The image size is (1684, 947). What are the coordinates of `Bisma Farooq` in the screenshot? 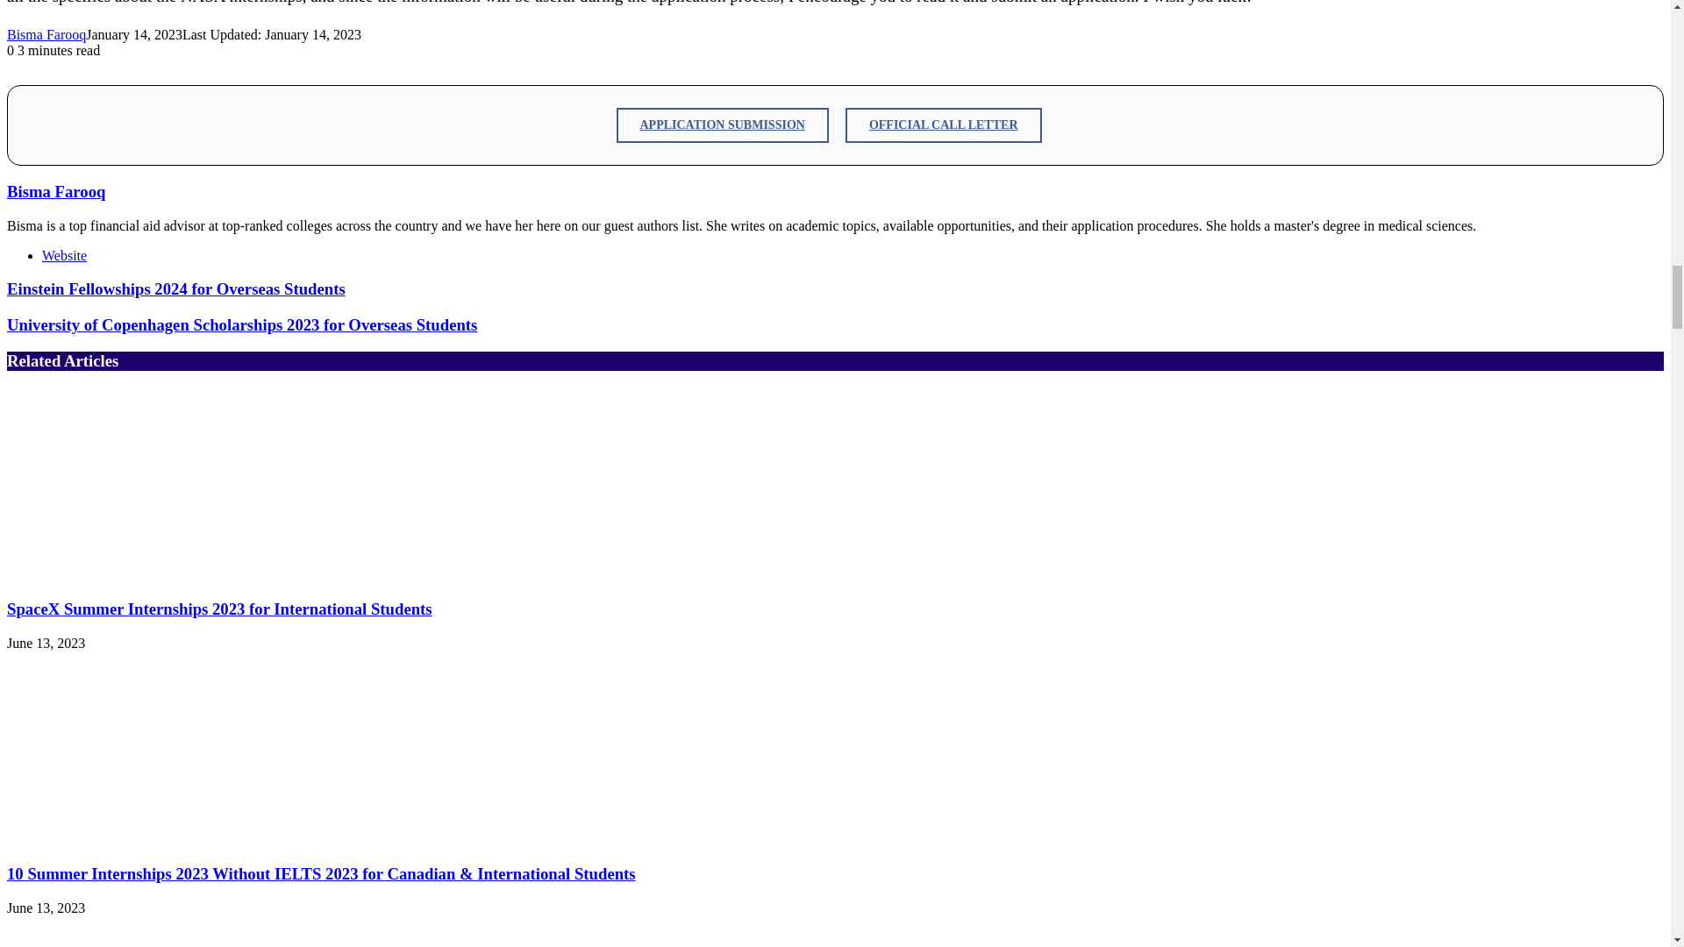 It's located at (55, 191).